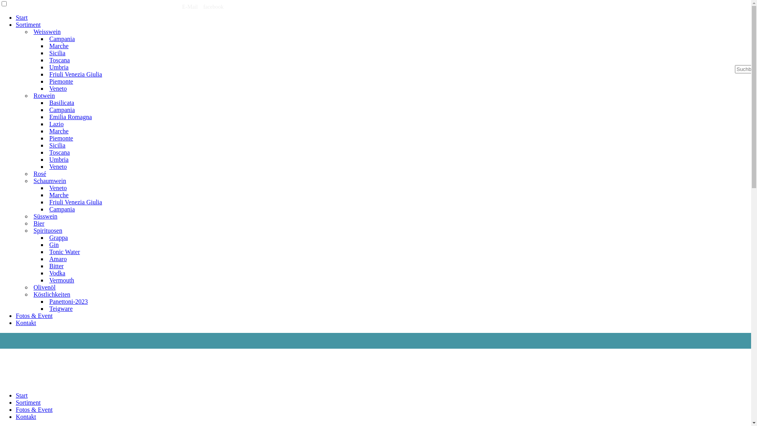 The image size is (757, 426). I want to click on Start, so click(22, 17).